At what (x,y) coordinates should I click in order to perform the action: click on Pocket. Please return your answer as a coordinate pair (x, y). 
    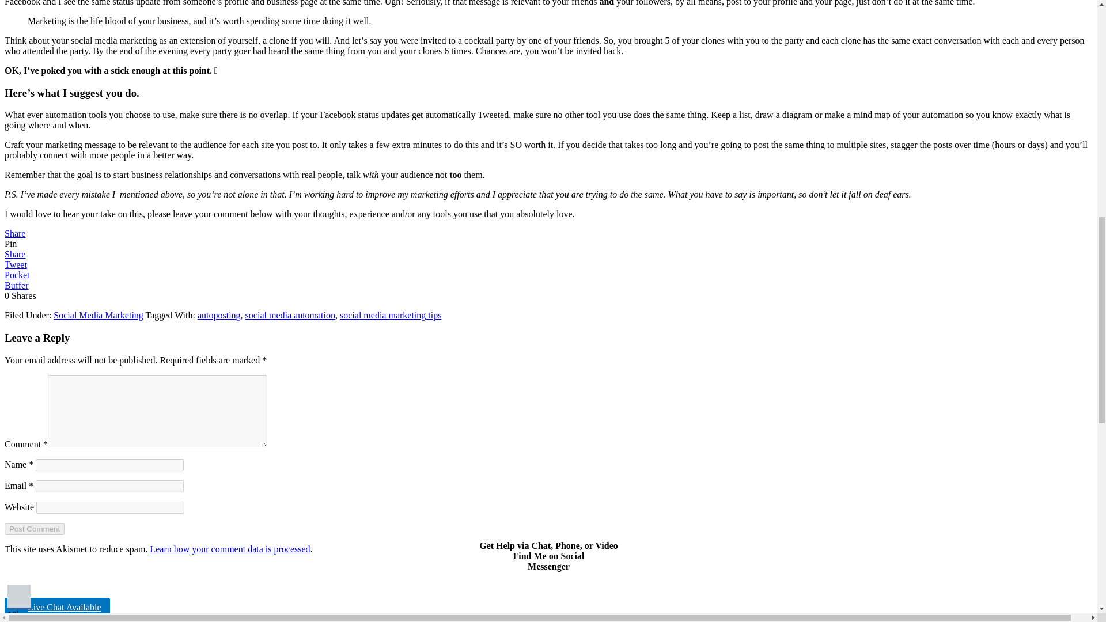
    Looking at the image, I should click on (17, 275).